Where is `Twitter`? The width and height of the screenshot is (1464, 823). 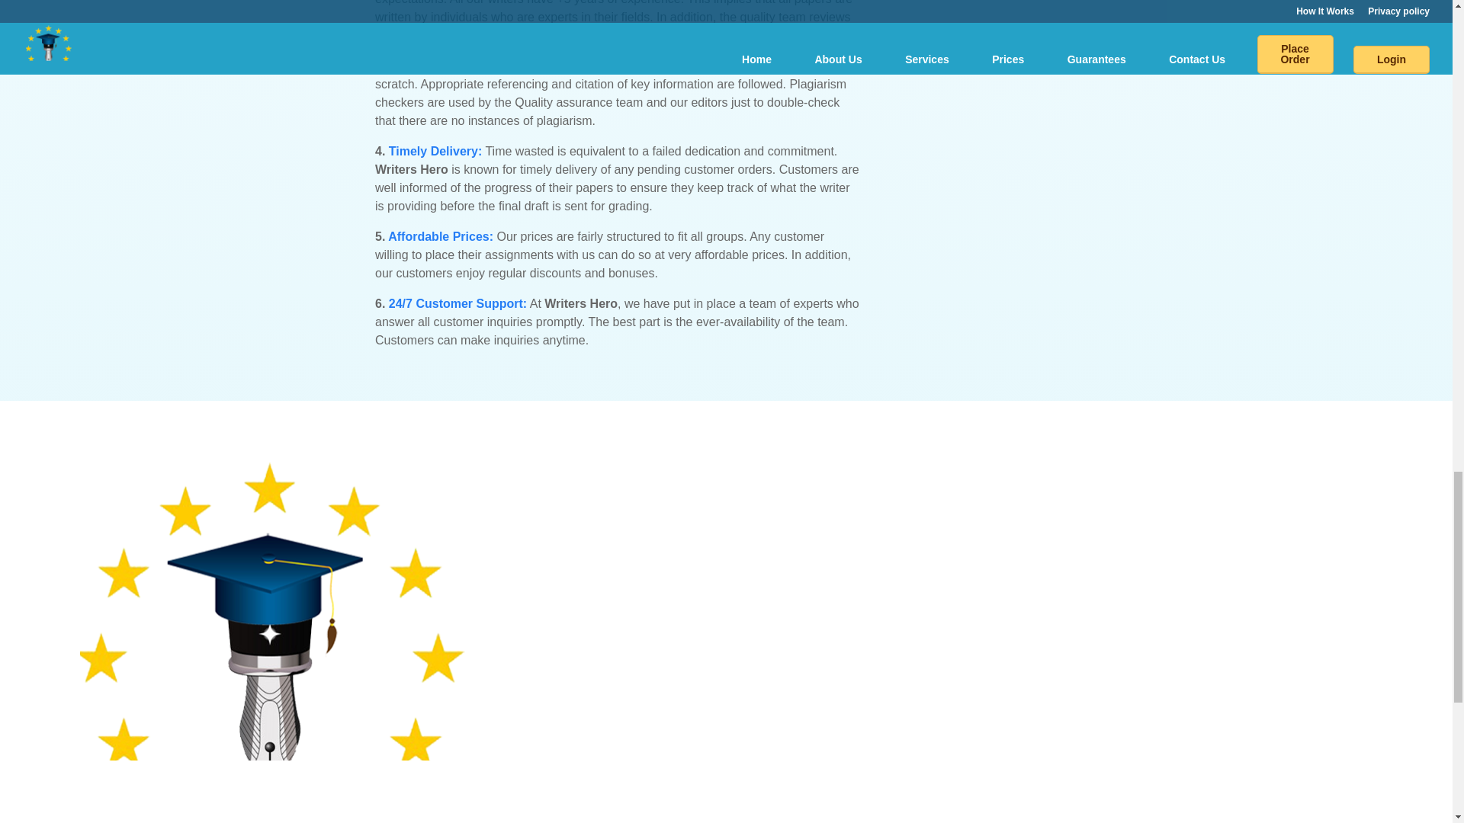 Twitter is located at coordinates (1299, 474).